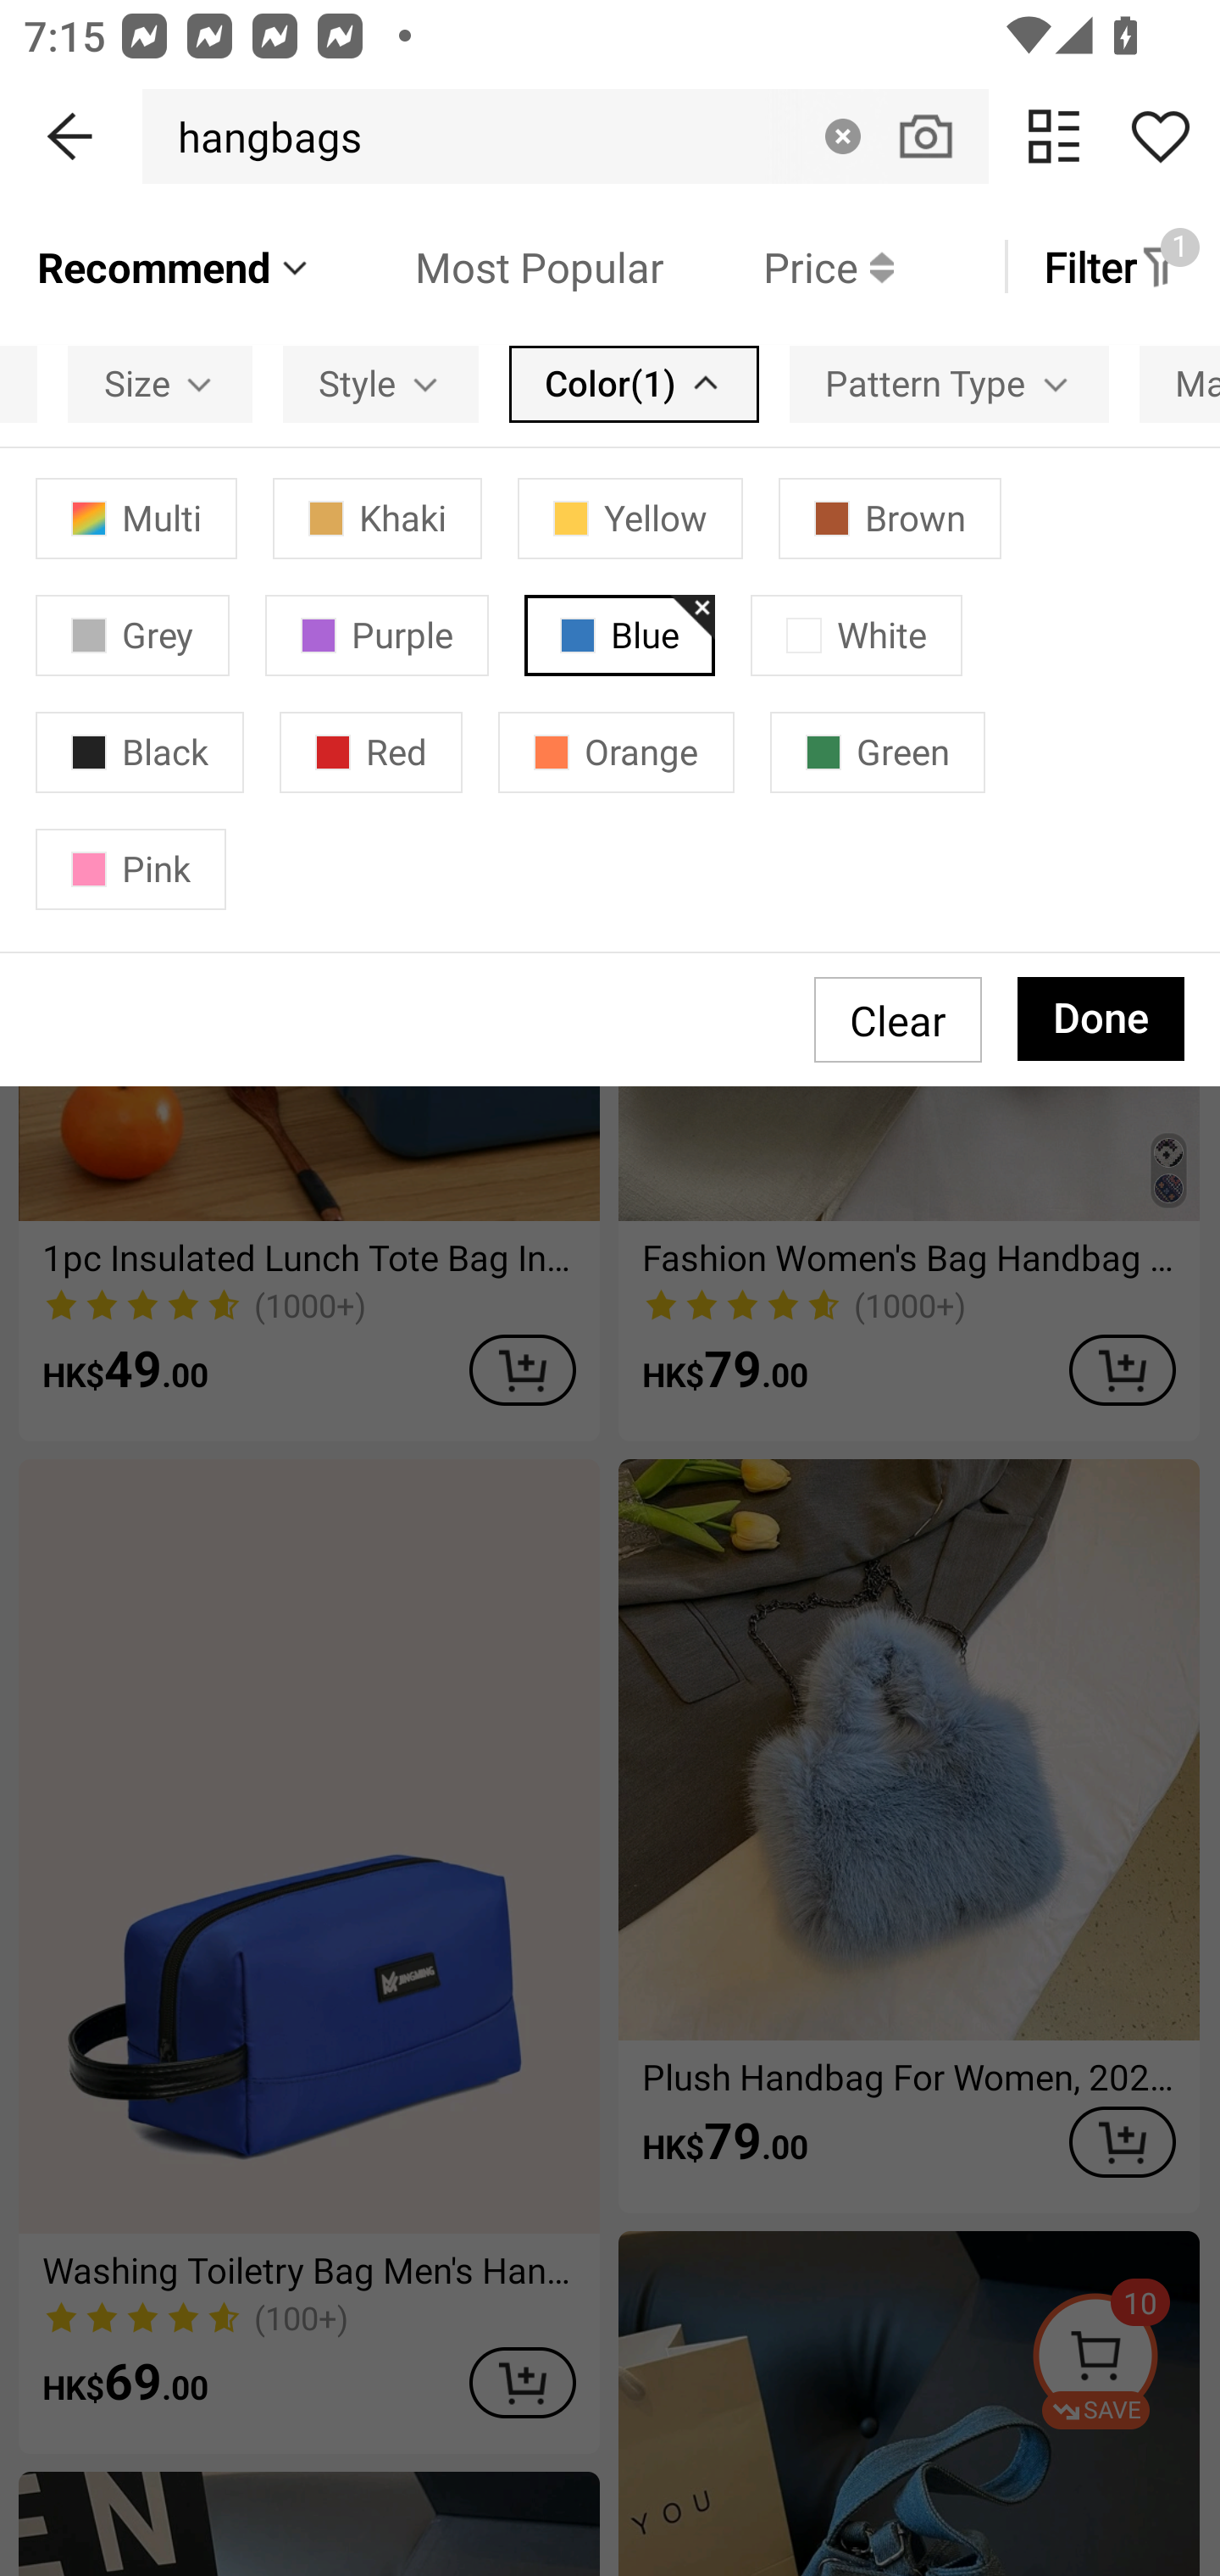  I want to click on Price, so click(779, 266).